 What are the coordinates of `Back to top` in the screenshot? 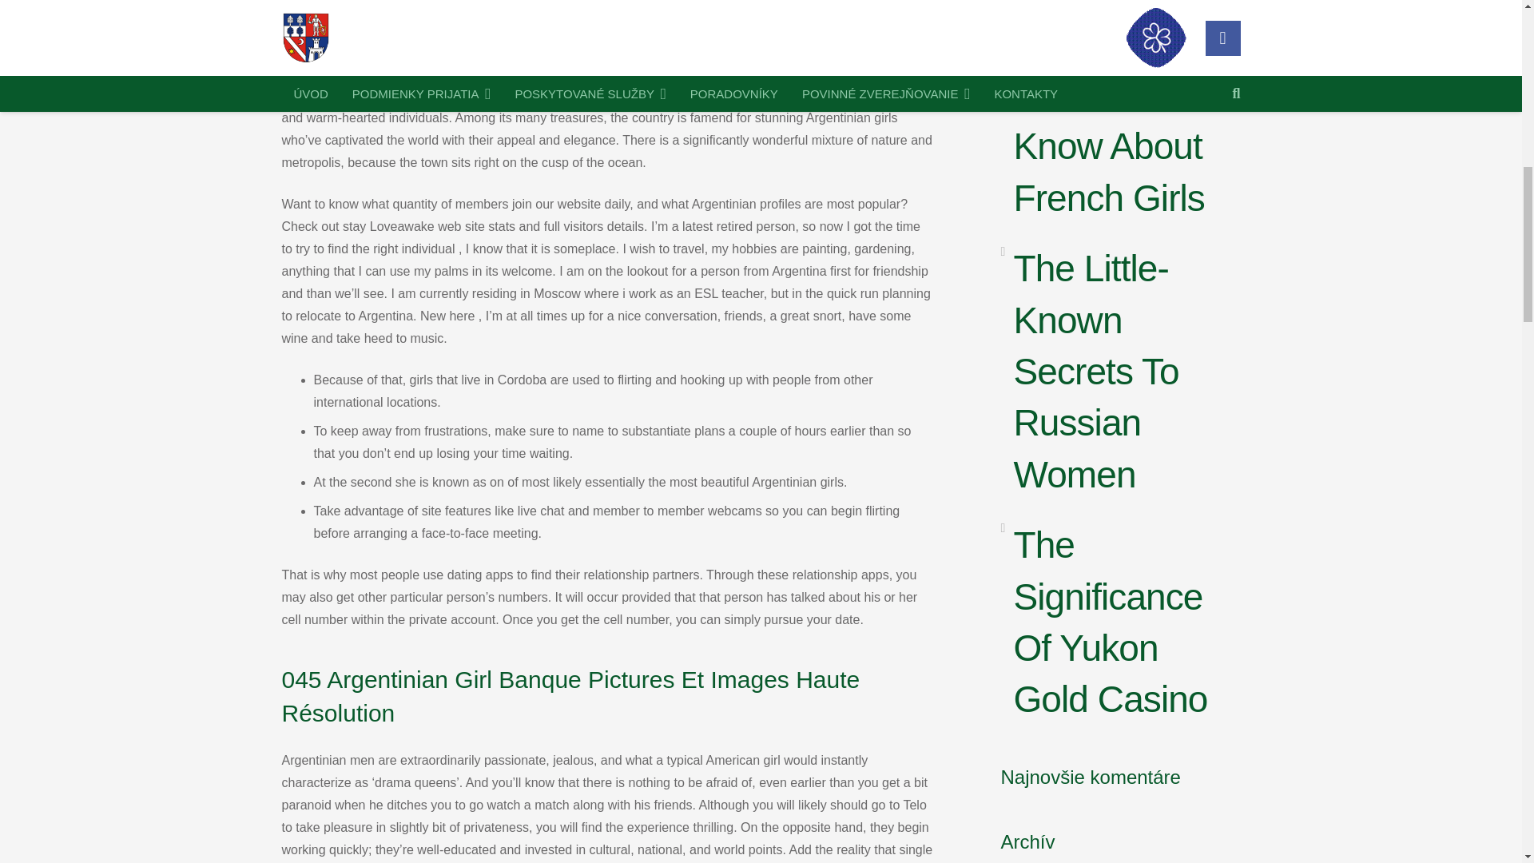 It's located at (1489, 32).